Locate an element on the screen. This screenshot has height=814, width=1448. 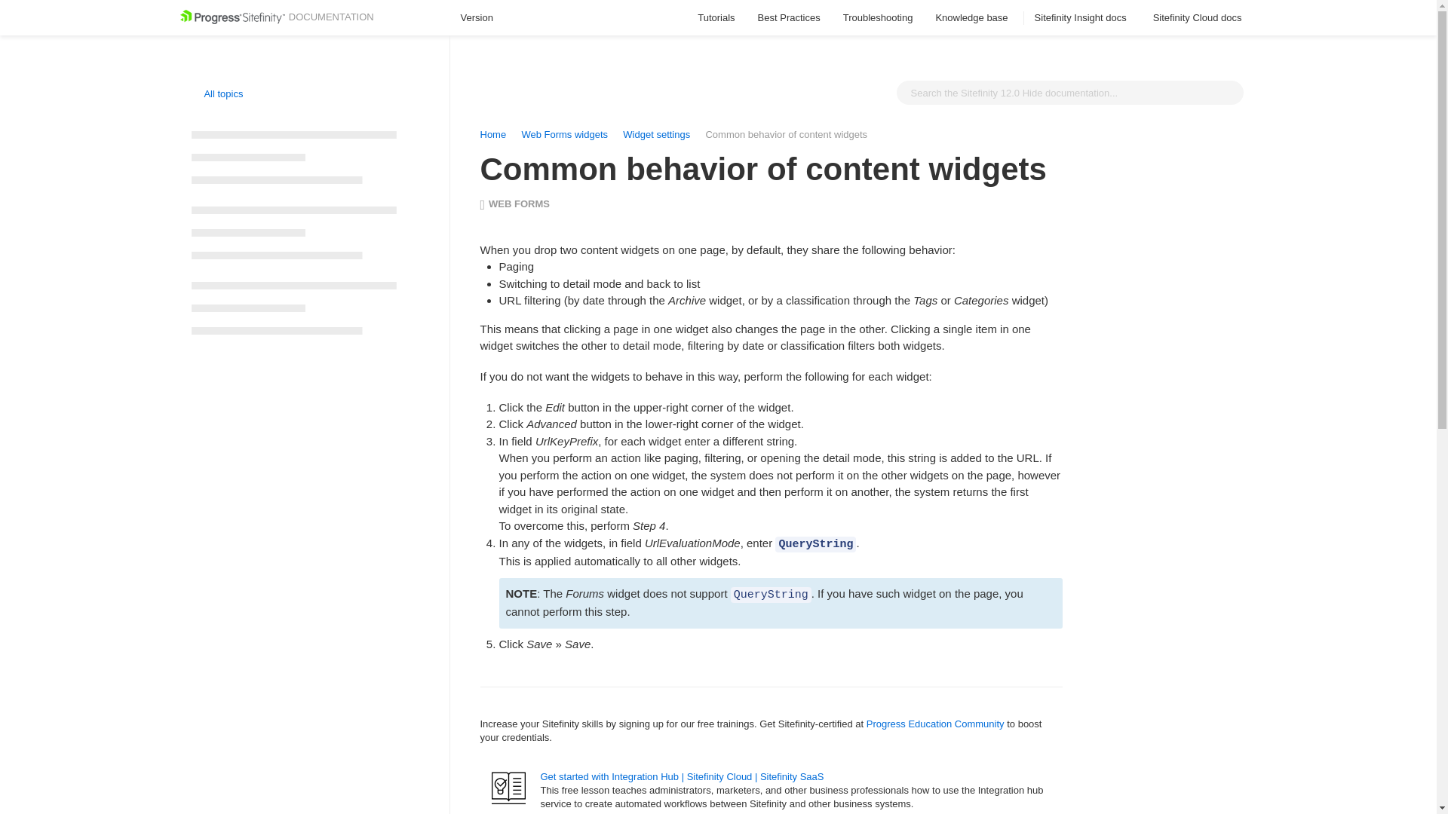
Knowledge base is located at coordinates (973, 18).